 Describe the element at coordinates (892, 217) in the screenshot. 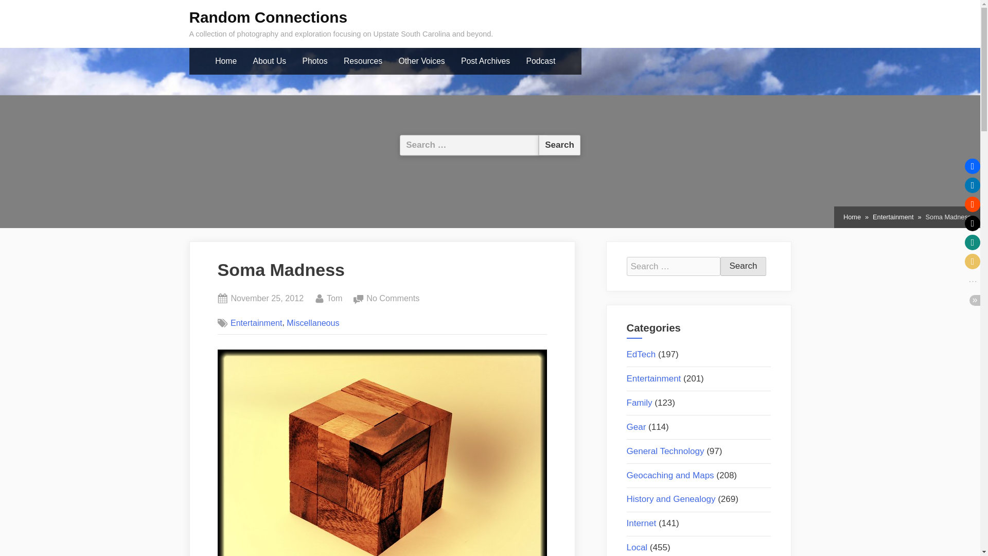

I see `Entertainment` at that location.